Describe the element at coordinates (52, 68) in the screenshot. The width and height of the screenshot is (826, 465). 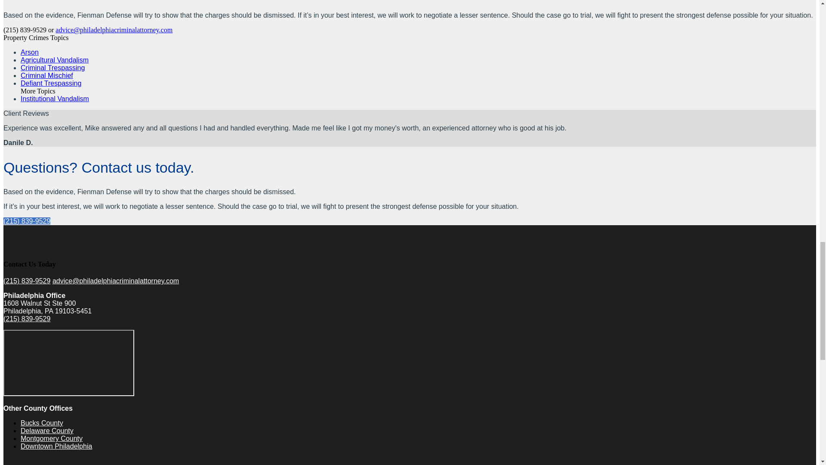
I see `Criminal Trespassing` at that location.